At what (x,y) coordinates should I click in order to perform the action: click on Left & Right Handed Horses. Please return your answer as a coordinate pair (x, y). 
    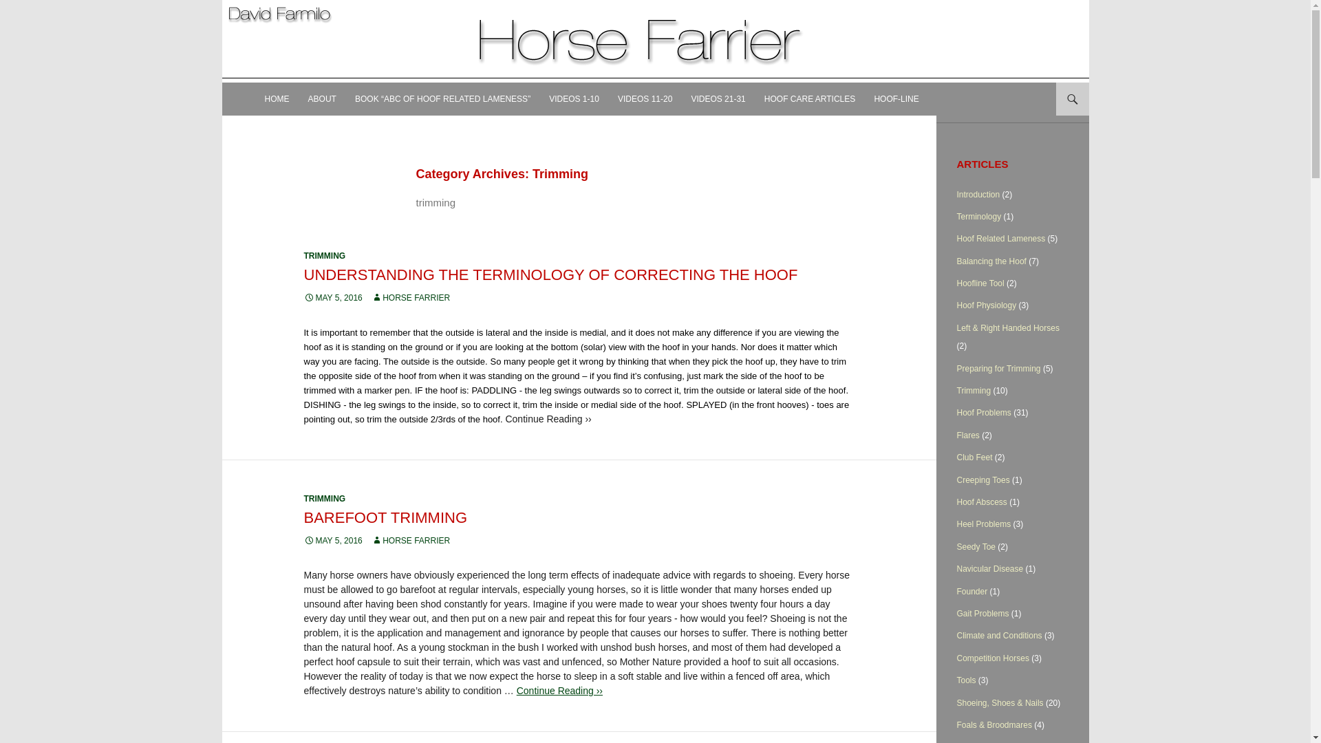
    Looking at the image, I should click on (1007, 328).